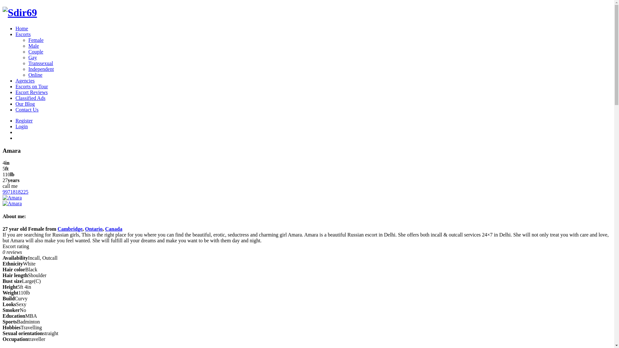 The width and height of the screenshot is (619, 348). Describe the element at coordinates (35, 75) in the screenshot. I see `Online` at that location.